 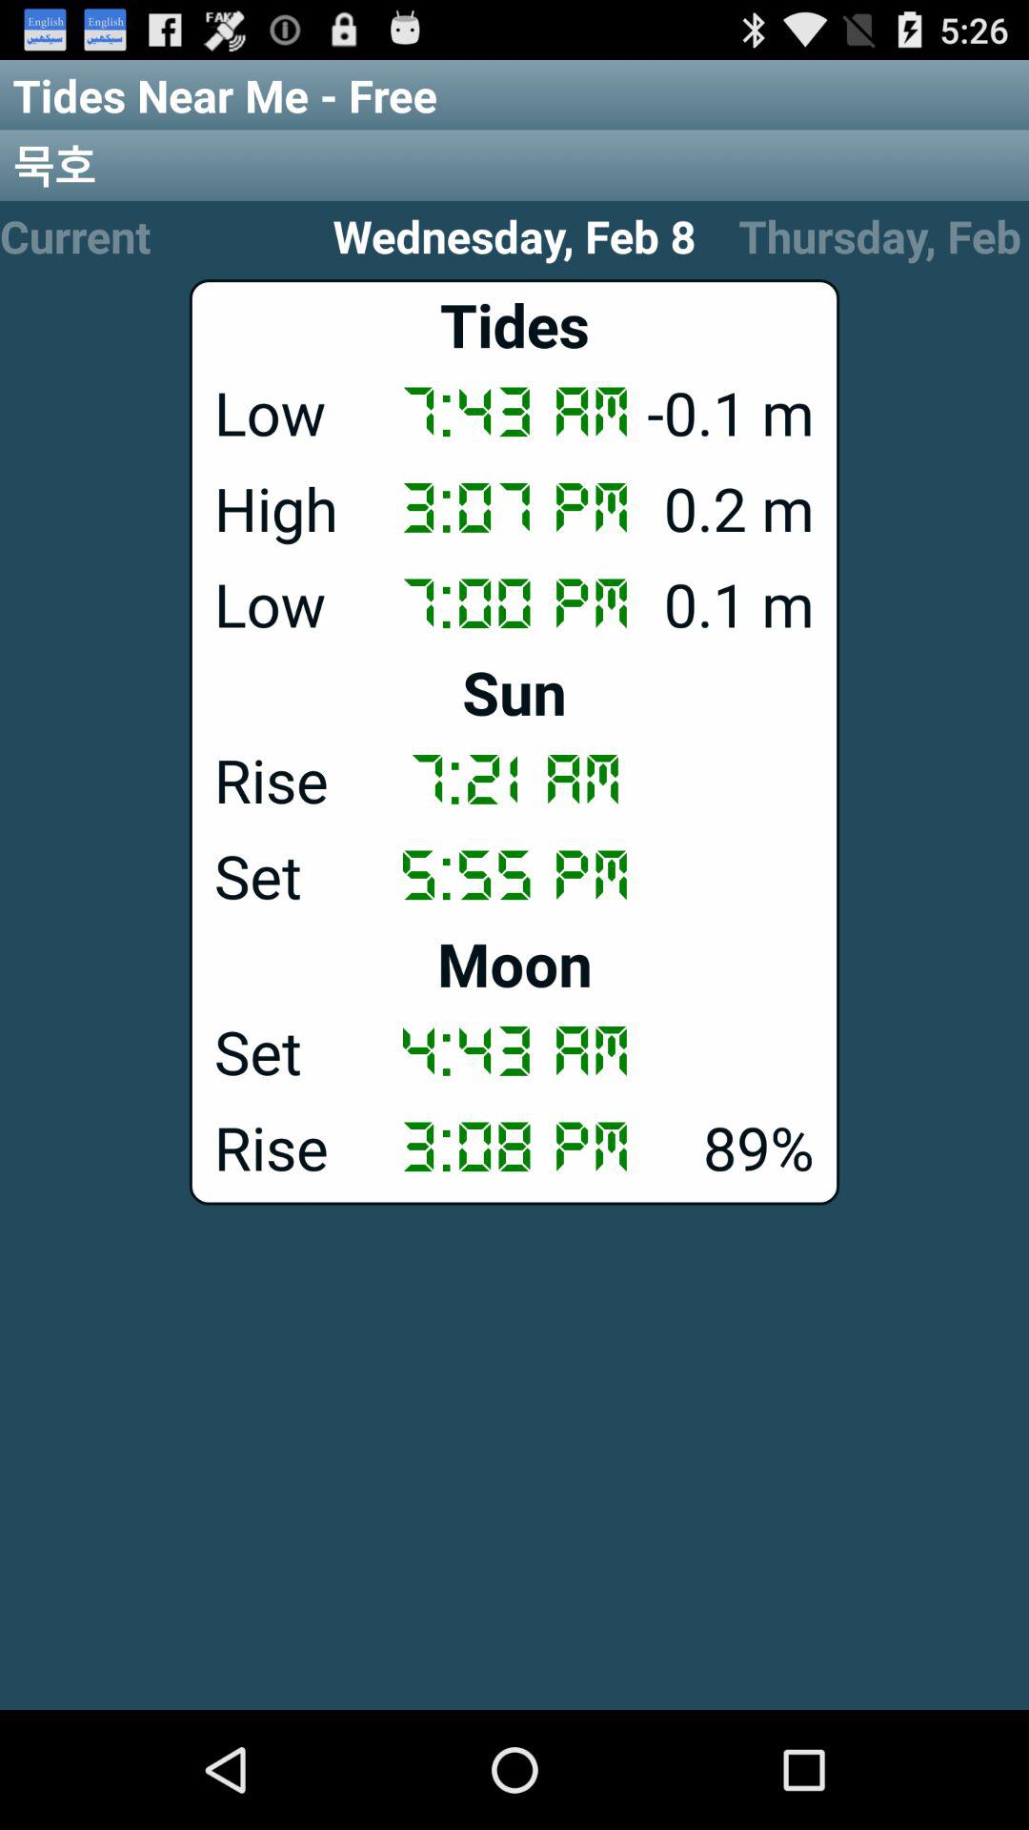 What do you see at coordinates (514, 508) in the screenshot?
I see `press the high` at bounding box center [514, 508].